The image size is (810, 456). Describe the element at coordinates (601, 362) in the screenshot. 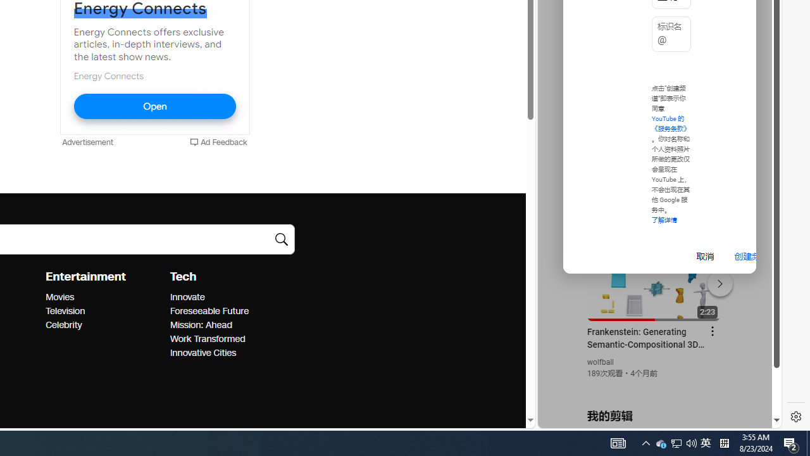

I see `wolfball` at that location.